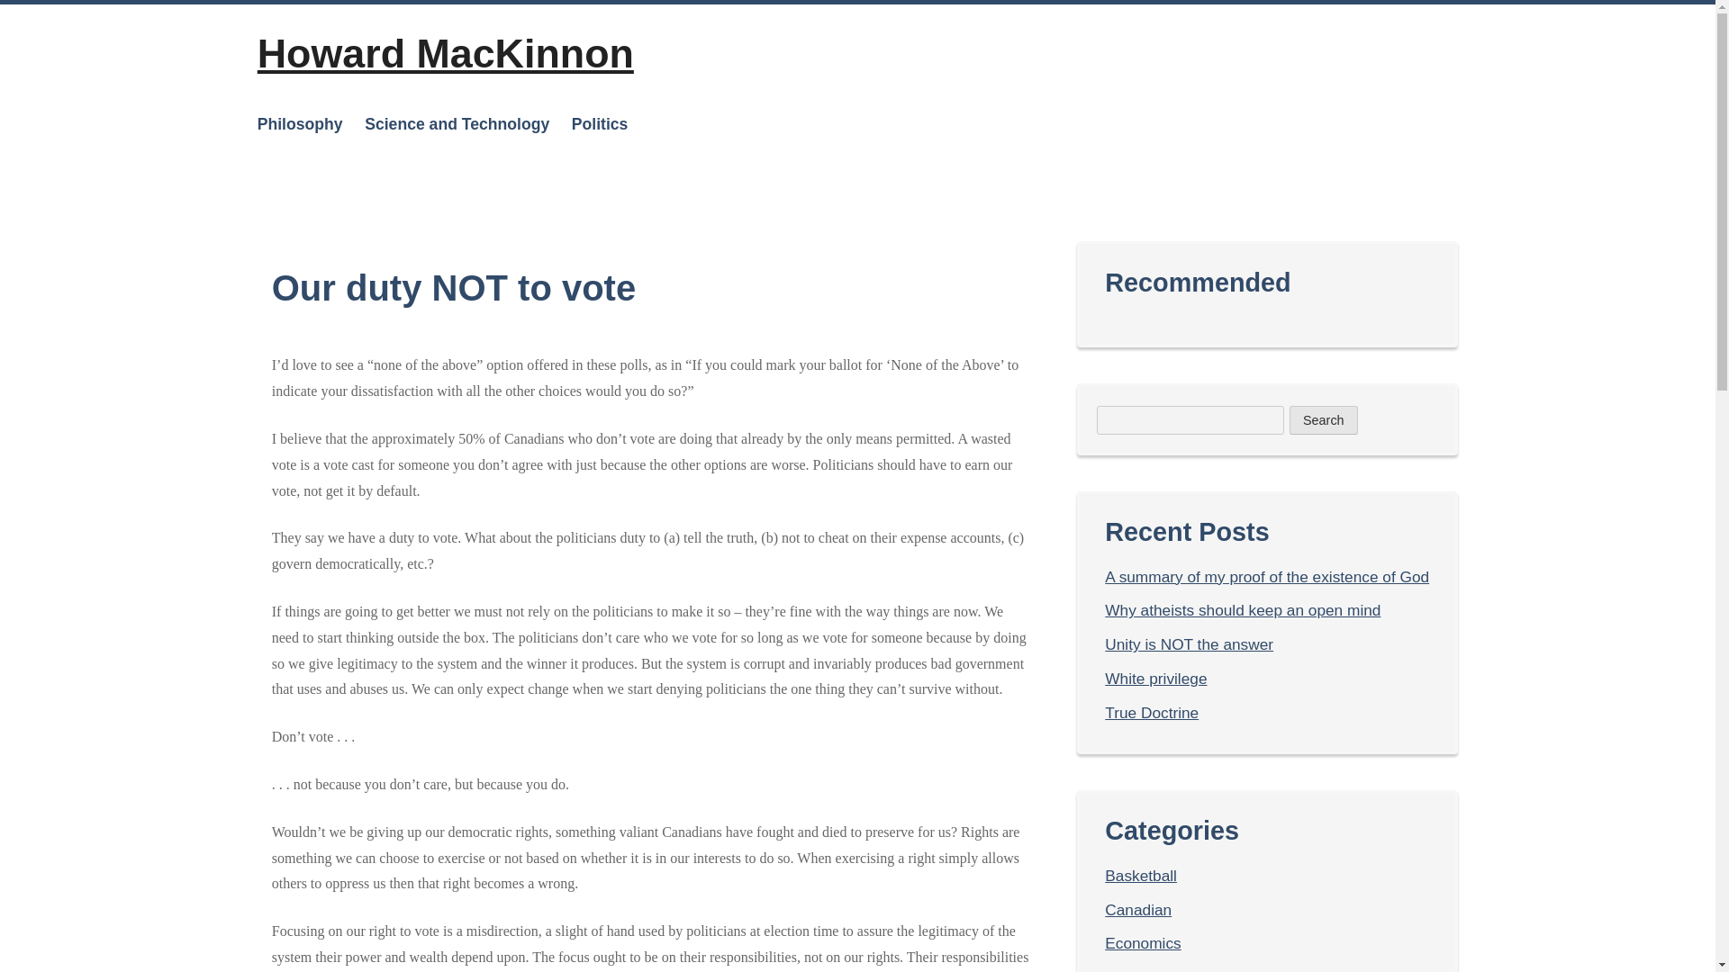  What do you see at coordinates (1151, 713) in the screenshot?
I see `True Doctrine` at bounding box center [1151, 713].